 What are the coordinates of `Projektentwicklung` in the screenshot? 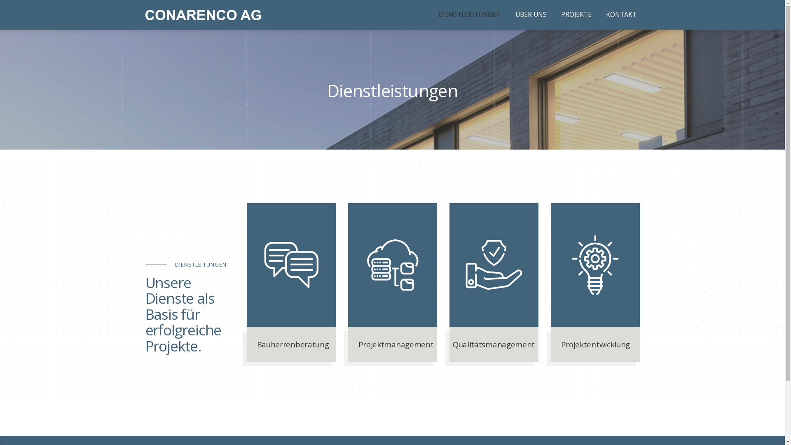 It's located at (595, 283).